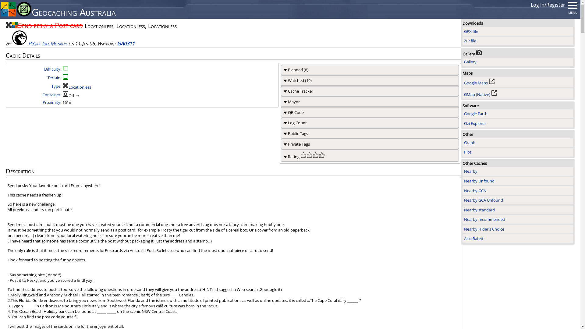 Image resolution: width=585 pixels, height=329 pixels. Describe the element at coordinates (518, 123) in the screenshot. I see `Ozi Explorer` at that location.